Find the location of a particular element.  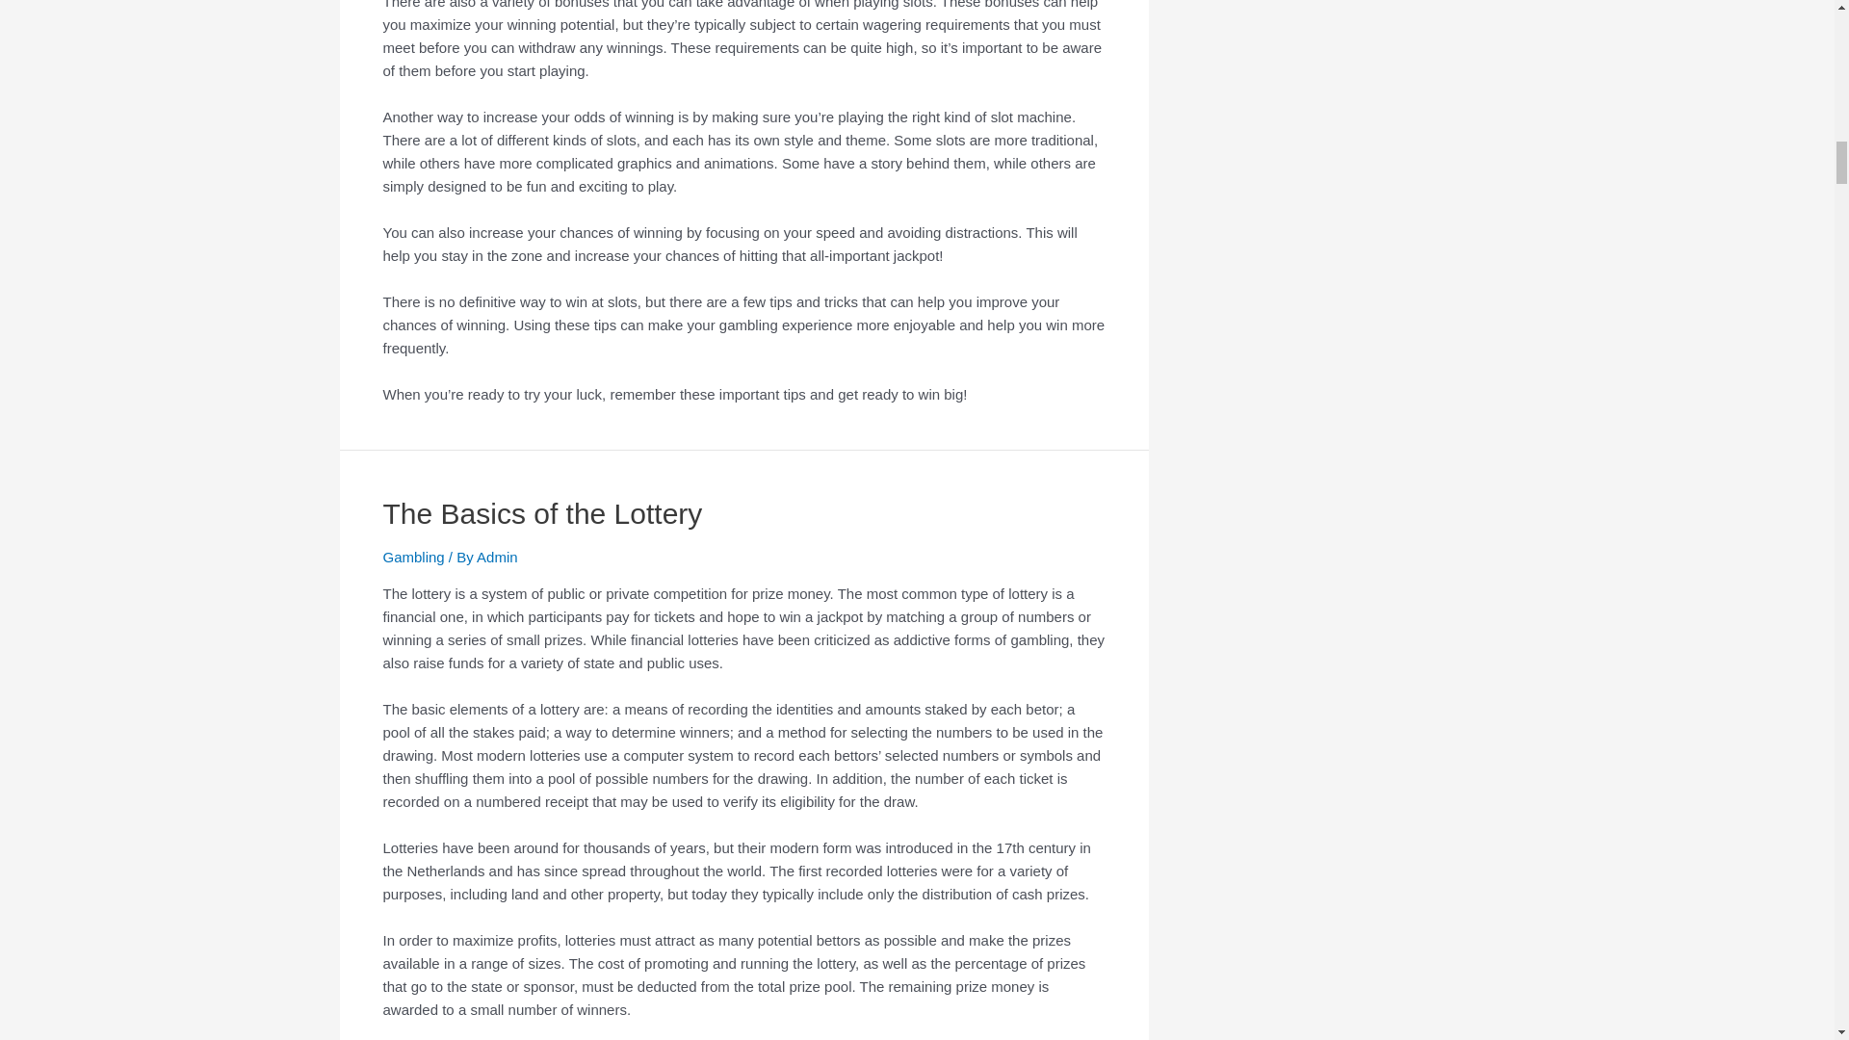

View all posts by Admin is located at coordinates (497, 557).